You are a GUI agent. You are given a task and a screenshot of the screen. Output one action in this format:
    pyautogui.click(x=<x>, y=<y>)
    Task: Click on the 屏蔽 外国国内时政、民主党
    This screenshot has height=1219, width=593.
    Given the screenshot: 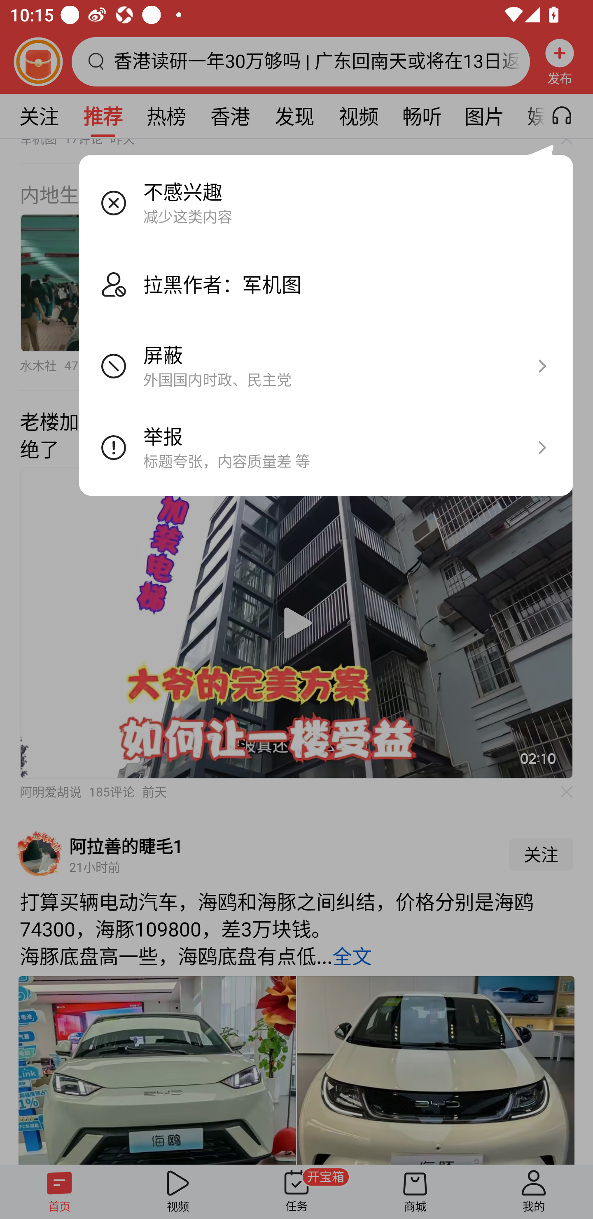 What is the action you would take?
    pyautogui.click(x=326, y=366)
    